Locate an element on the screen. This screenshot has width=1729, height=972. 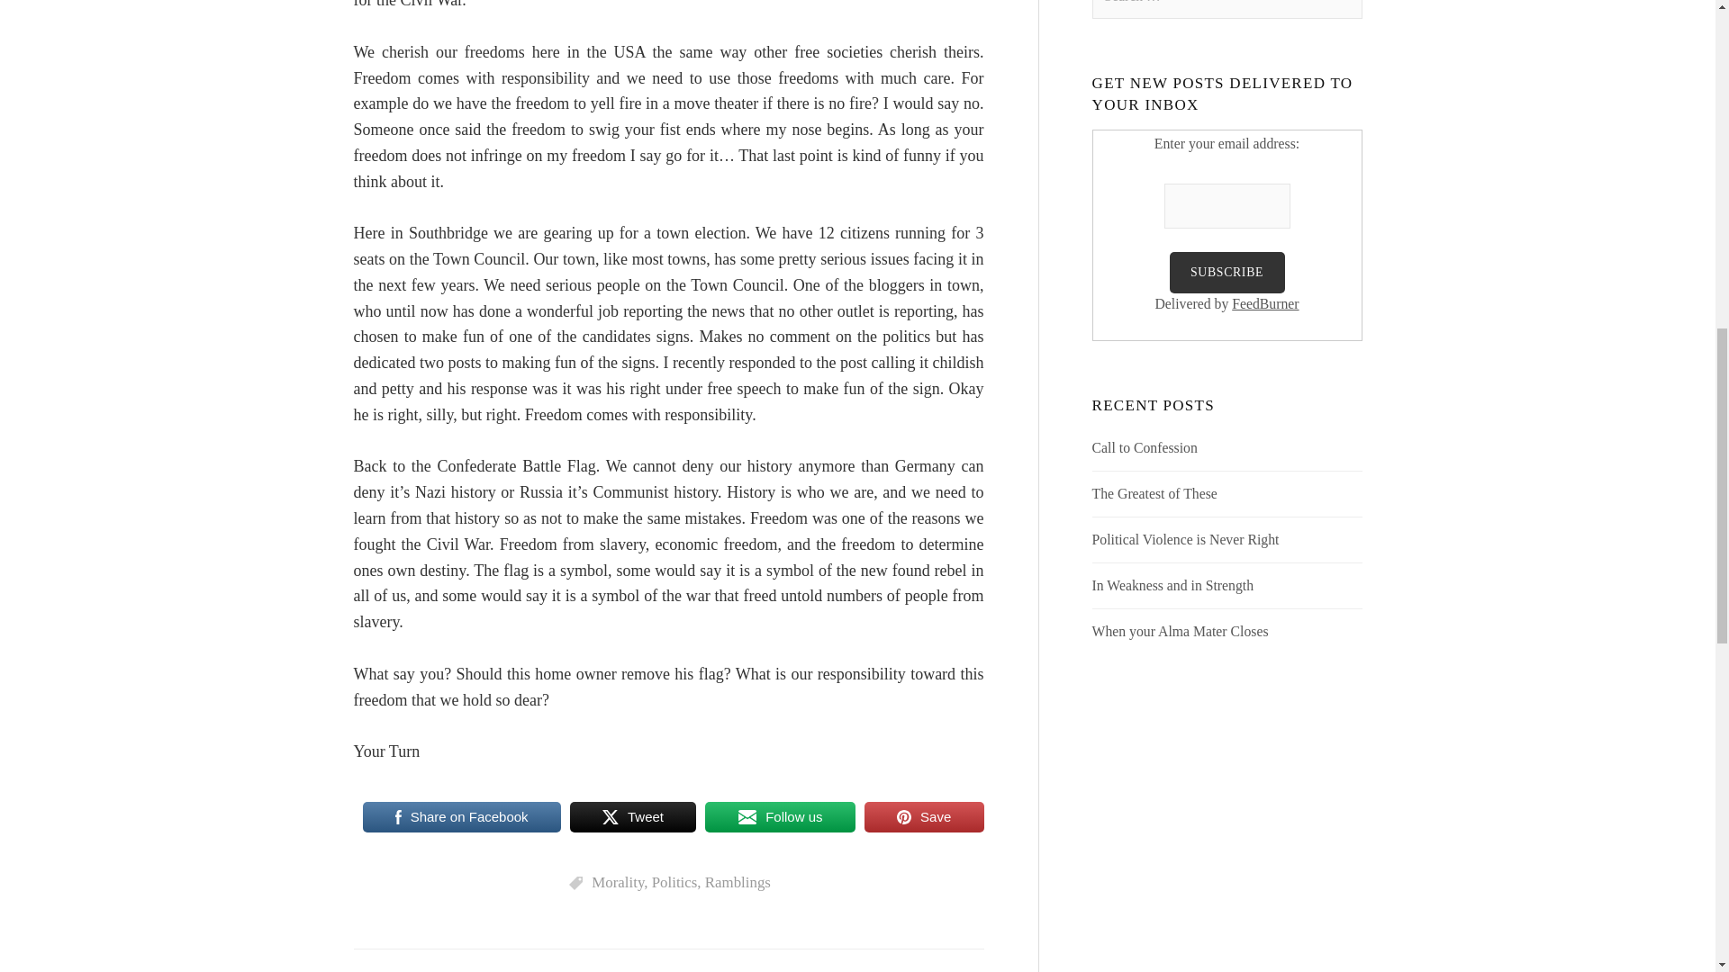
FeedBurner is located at coordinates (1264, 303).